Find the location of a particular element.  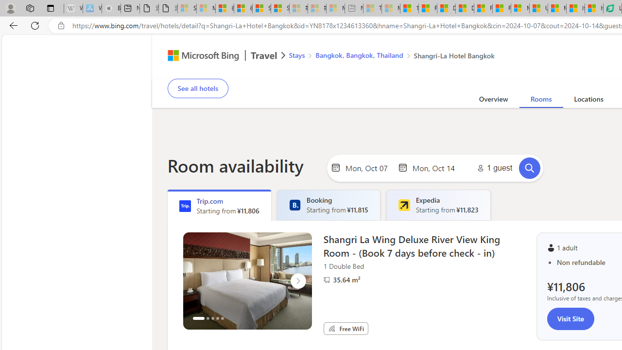

Locations is located at coordinates (588, 101).